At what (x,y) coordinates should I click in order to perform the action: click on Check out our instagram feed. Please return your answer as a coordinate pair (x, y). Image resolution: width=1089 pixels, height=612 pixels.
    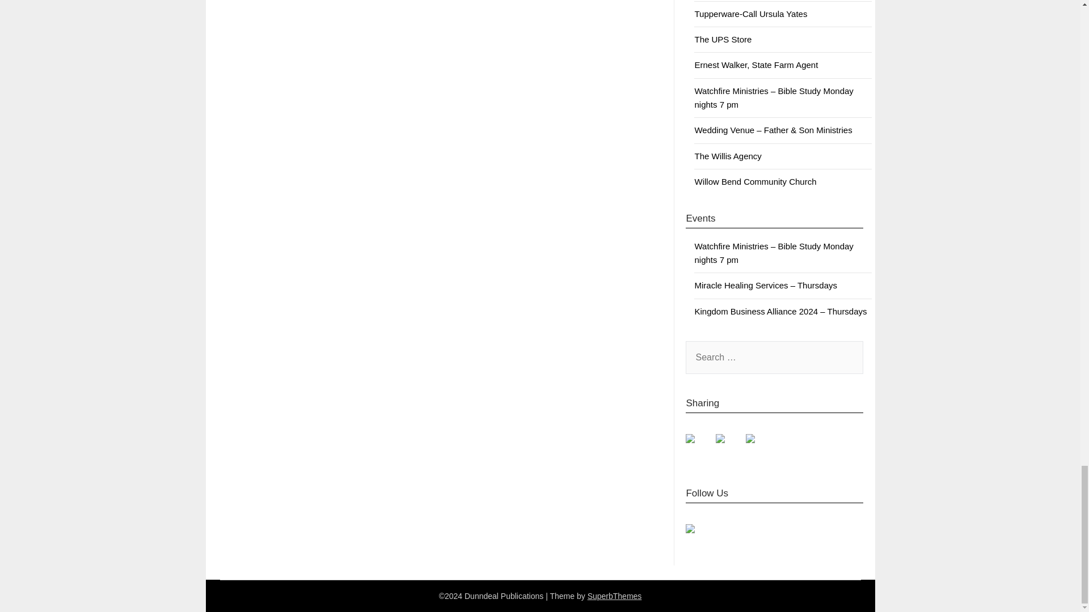
    Looking at the image, I should click on (699, 537).